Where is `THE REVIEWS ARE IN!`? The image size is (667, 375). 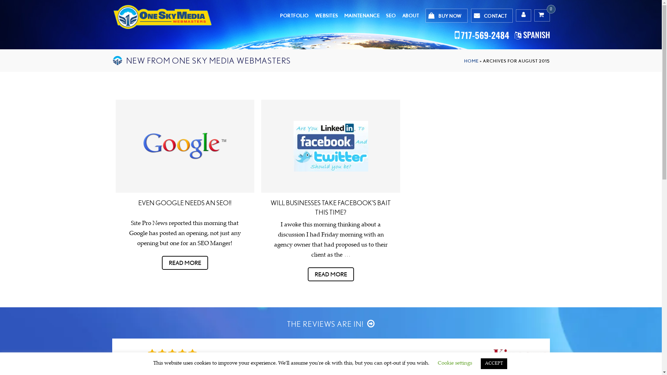 THE REVIEWS ARE IN! is located at coordinates (331, 324).